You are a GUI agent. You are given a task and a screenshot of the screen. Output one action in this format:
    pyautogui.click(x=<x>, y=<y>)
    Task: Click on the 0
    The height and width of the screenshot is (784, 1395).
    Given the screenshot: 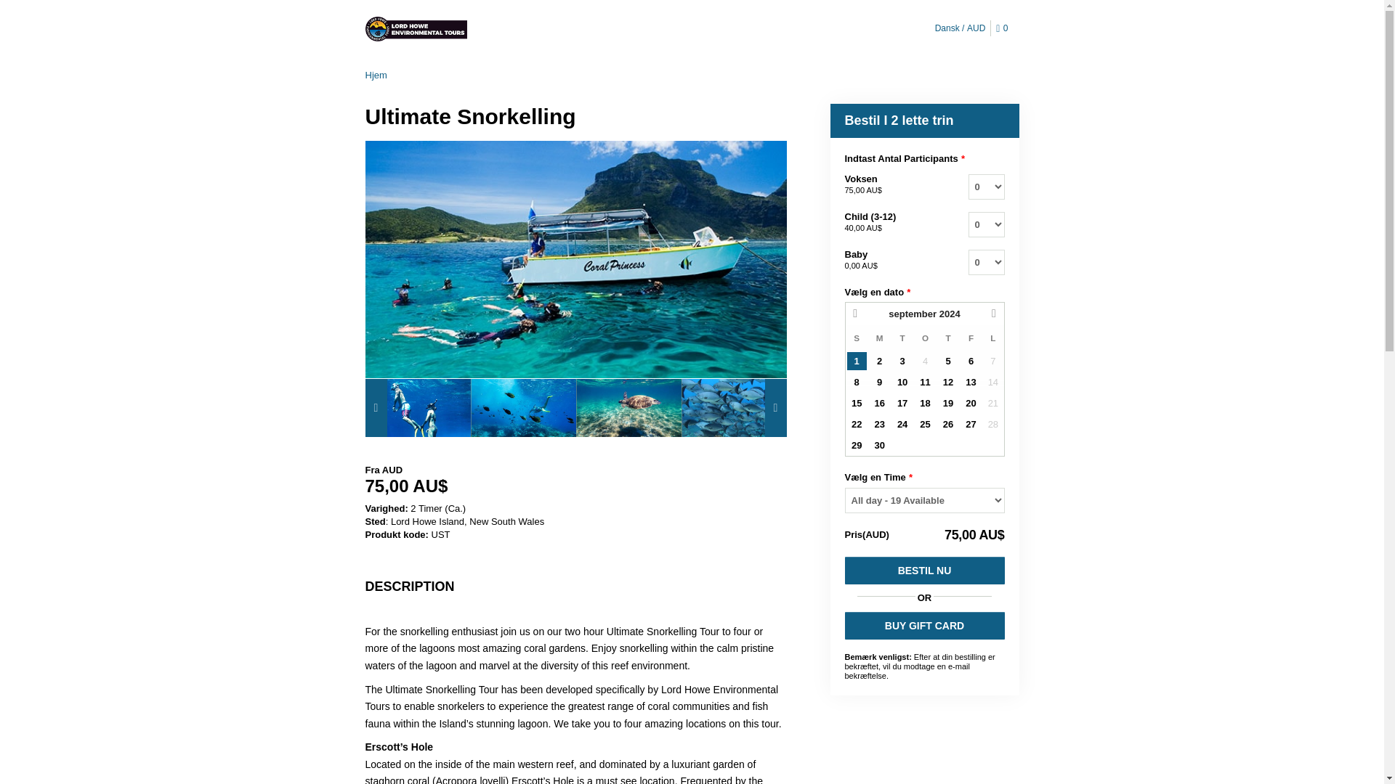 What is the action you would take?
    pyautogui.click(x=1004, y=29)
    